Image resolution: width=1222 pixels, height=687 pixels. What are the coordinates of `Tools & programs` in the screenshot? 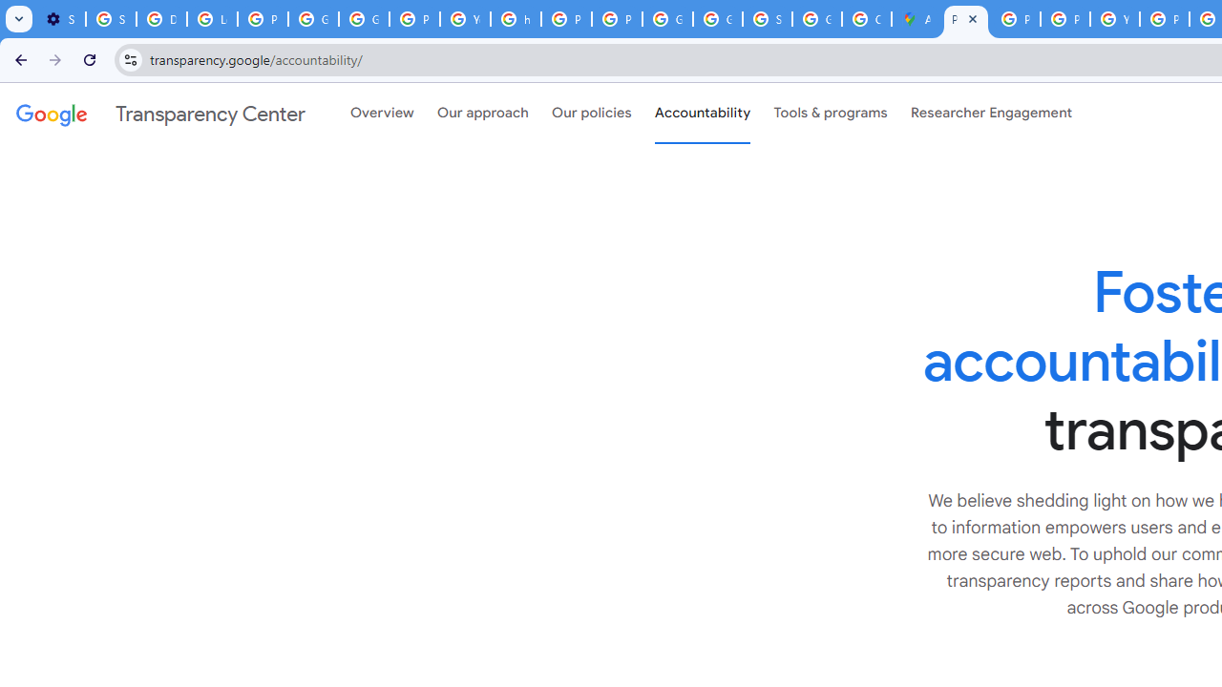 It's located at (831, 114).